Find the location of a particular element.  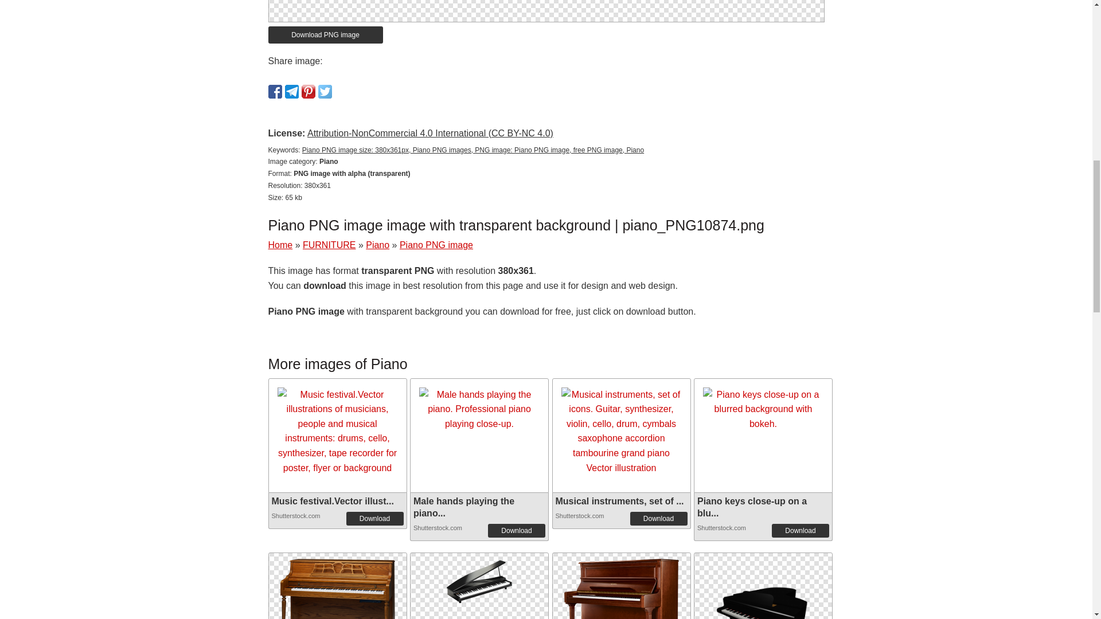

Tweet is located at coordinates (325, 91).